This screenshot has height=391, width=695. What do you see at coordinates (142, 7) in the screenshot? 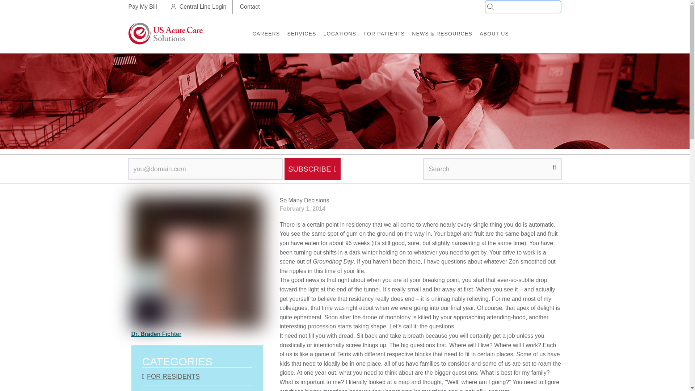
I see `Pay My Bill` at bounding box center [142, 7].